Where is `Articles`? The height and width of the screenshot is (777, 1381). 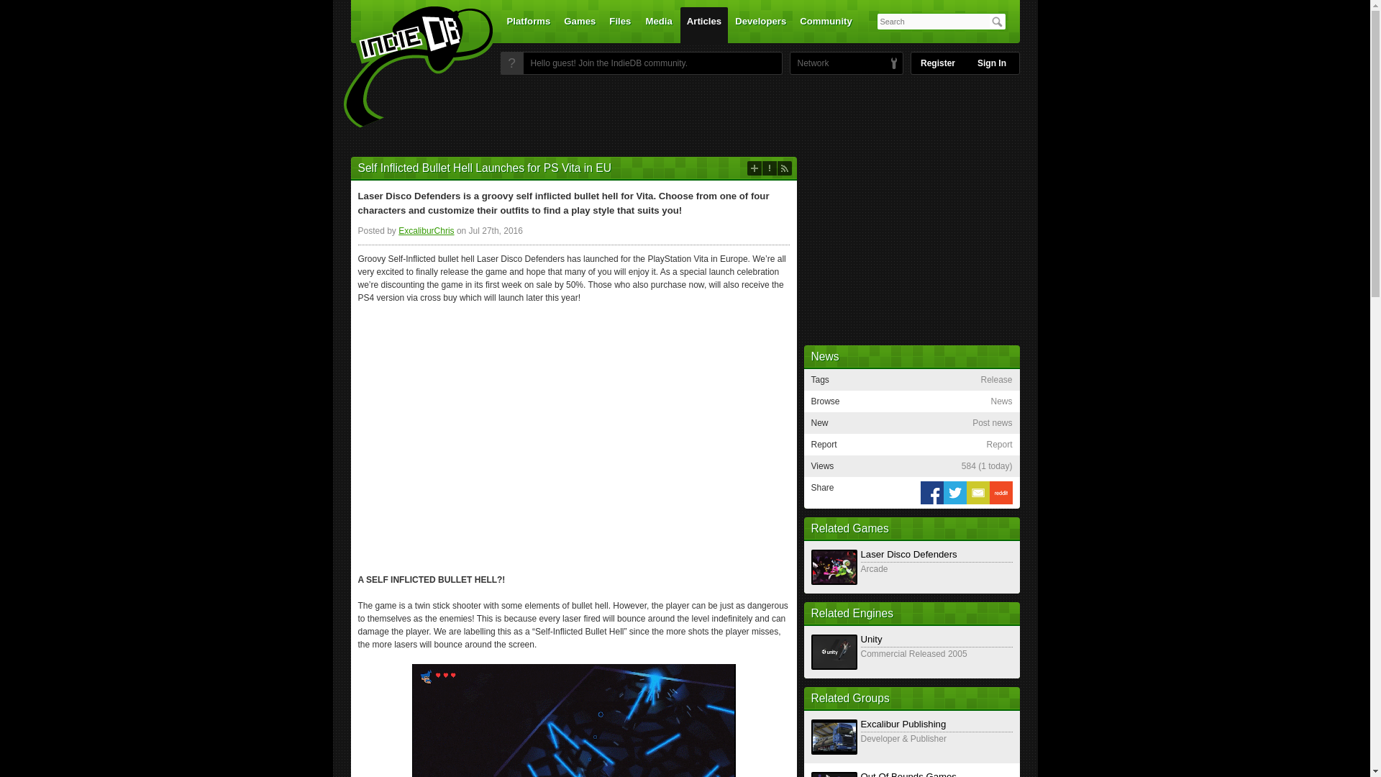
Articles is located at coordinates (703, 24).